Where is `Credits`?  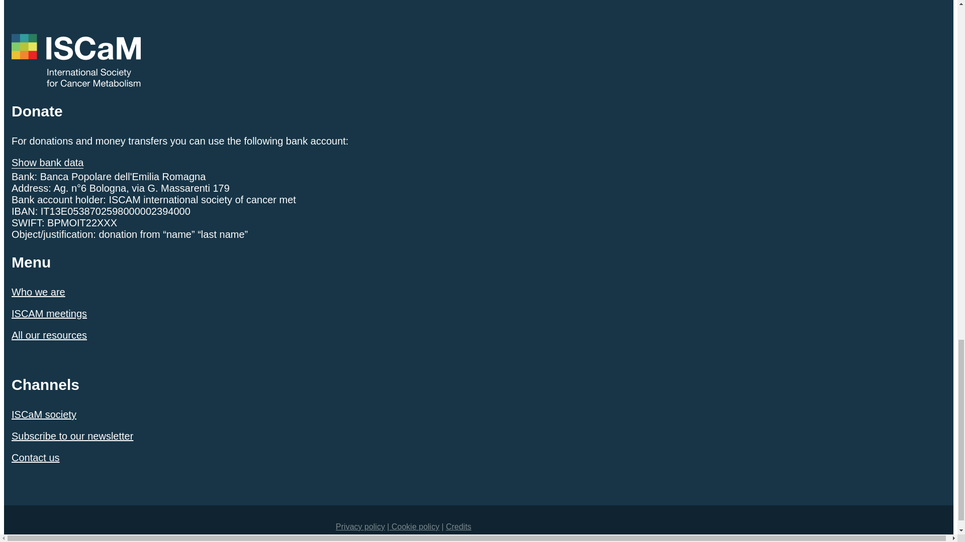
Credits is located at coordinates (458, 527).